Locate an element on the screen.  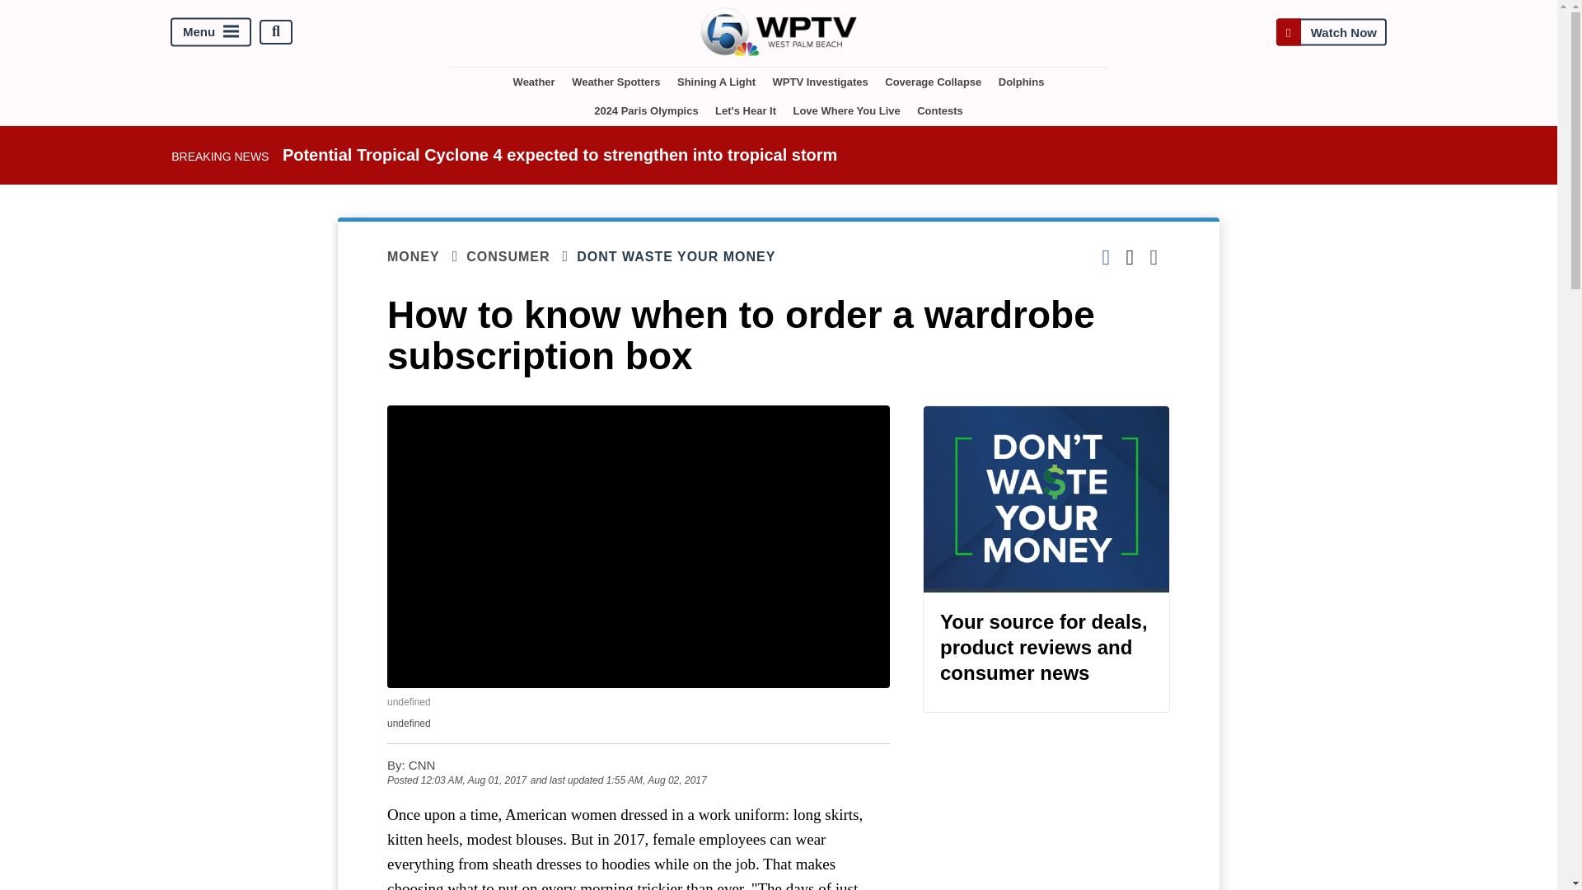
Watch Now is located at coordinates (1331, 31).